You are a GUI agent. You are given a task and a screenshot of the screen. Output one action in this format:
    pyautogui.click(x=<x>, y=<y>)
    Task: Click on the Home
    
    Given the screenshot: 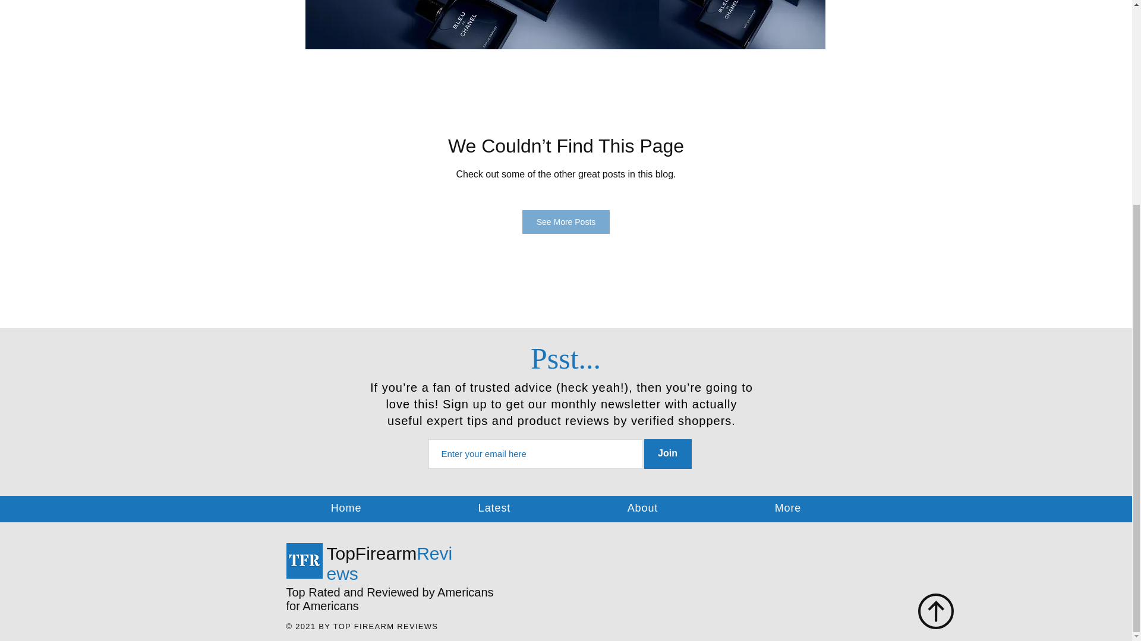 What is the action you would take?
    pyautogui.click(x=346, y=508)
    